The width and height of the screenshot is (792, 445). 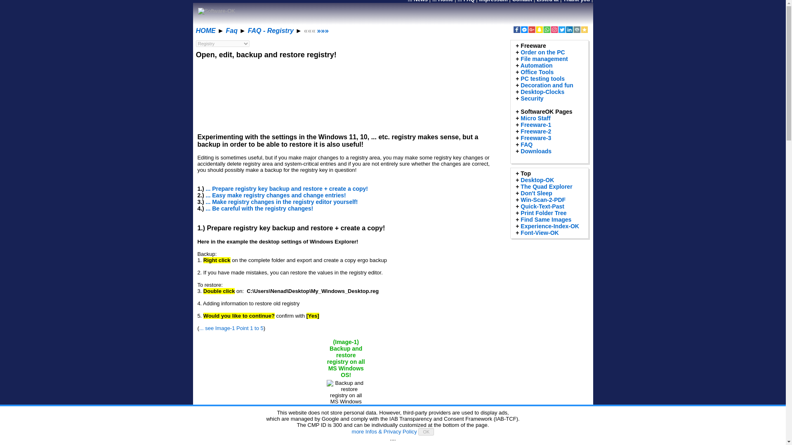 What do you see at coordinates (577, 1) in the screenshot?
I see `Thank you` at bounding box center [577, 1].